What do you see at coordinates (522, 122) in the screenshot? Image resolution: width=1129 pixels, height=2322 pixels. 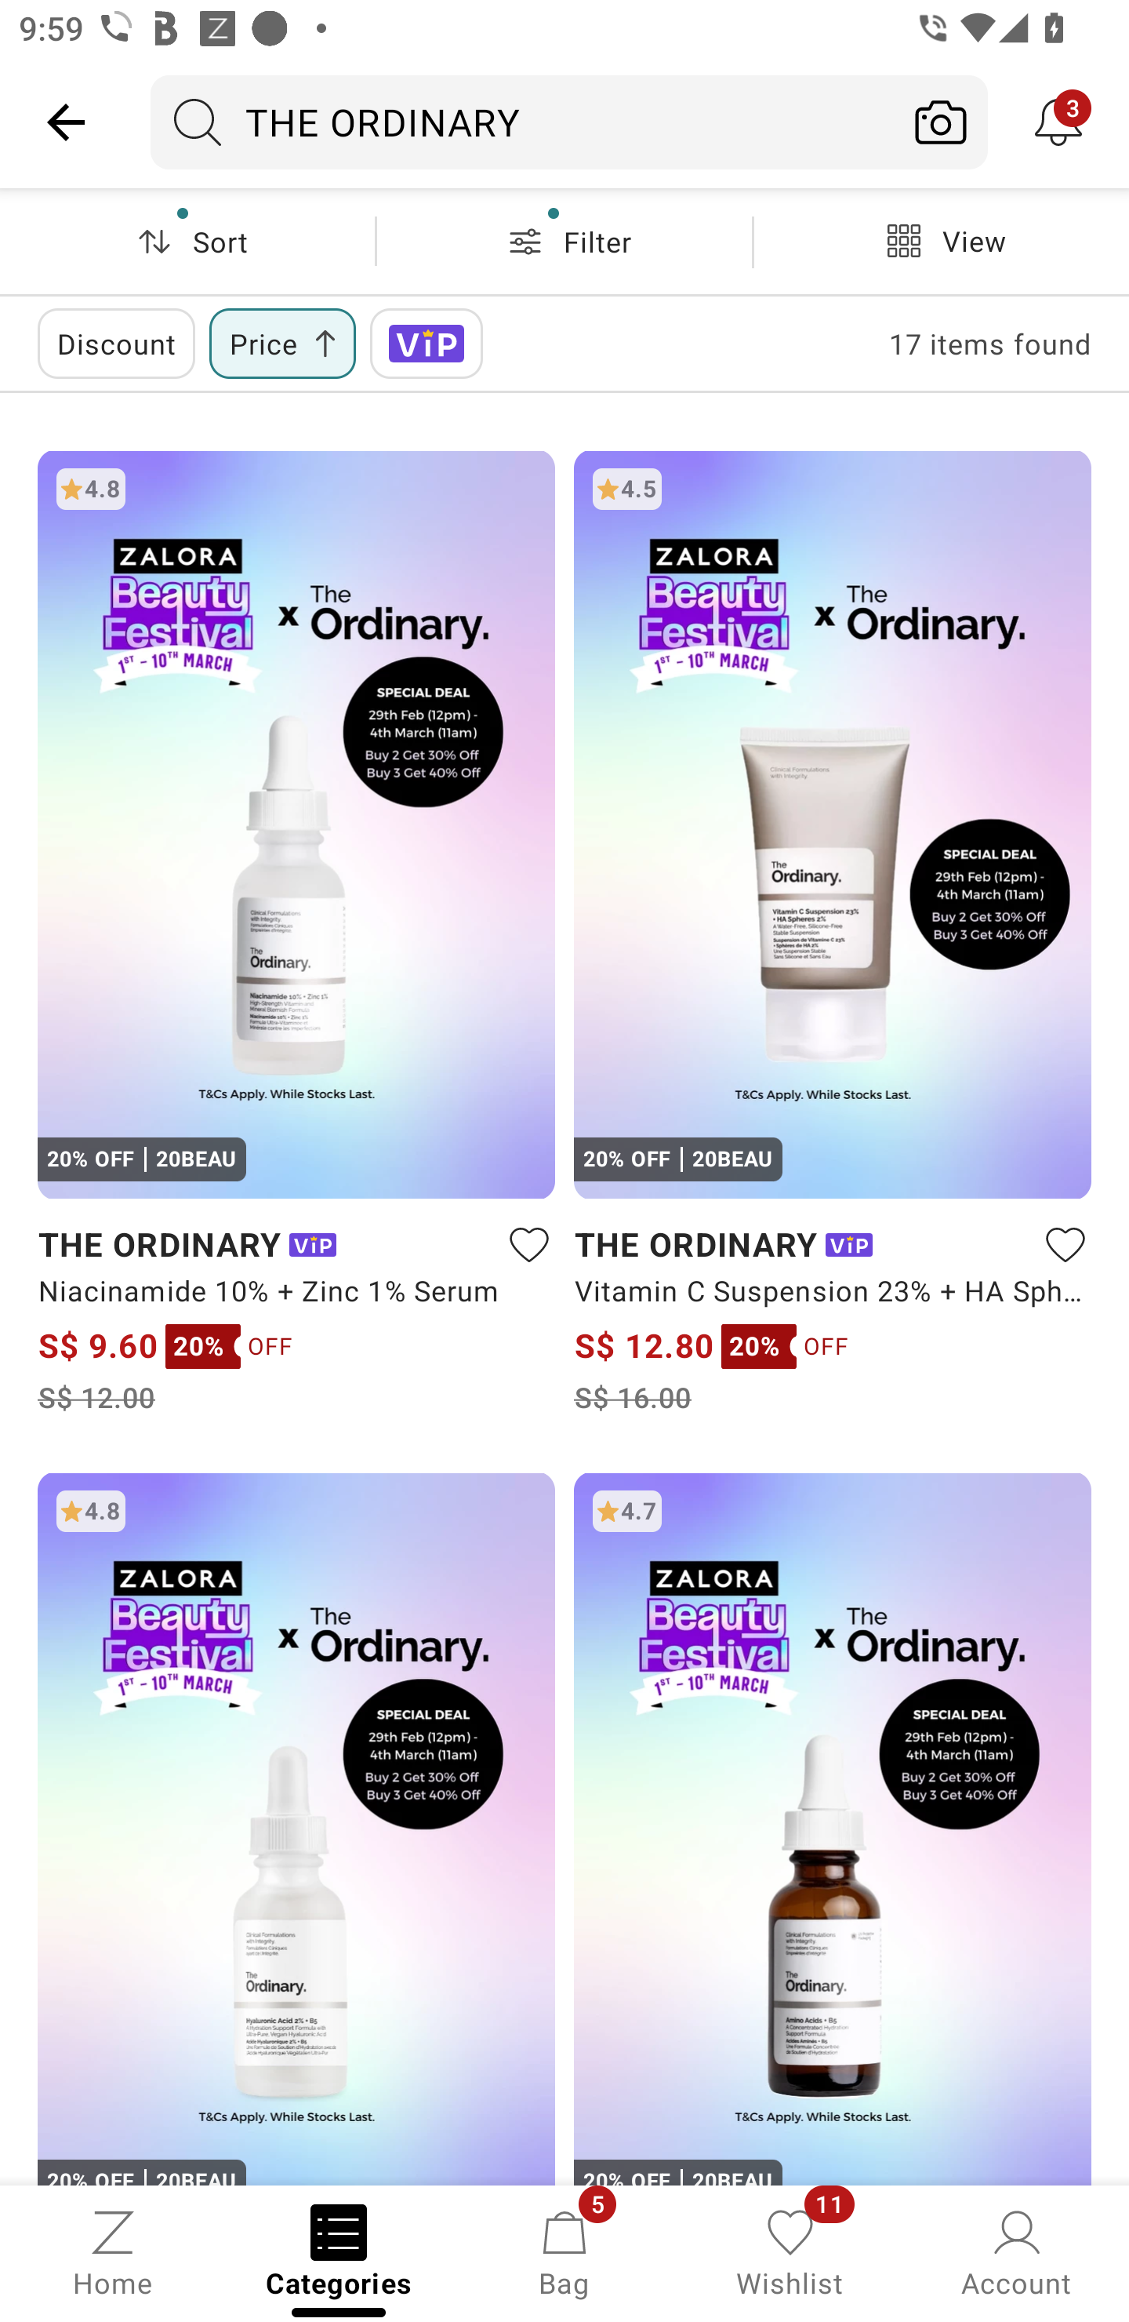 I see `THE ORDINARY` at bounding box center [522, 122].